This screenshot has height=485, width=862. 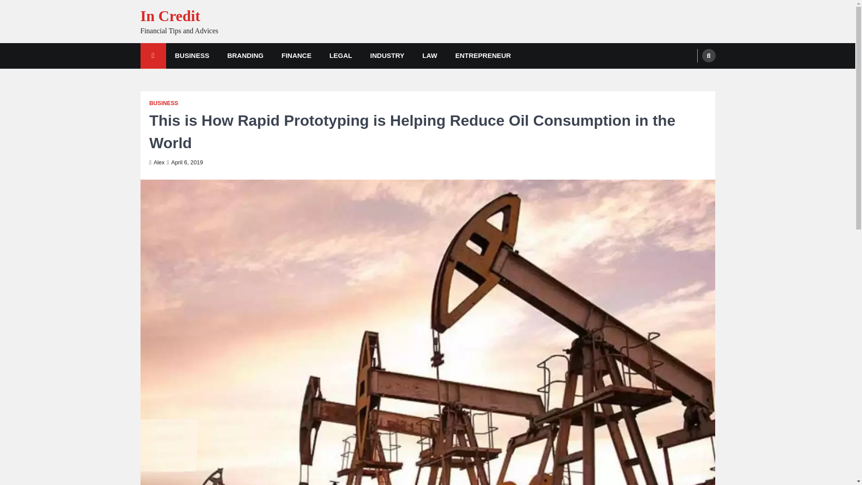 I want to click on BUSINESS, so click(x=192, y=56).